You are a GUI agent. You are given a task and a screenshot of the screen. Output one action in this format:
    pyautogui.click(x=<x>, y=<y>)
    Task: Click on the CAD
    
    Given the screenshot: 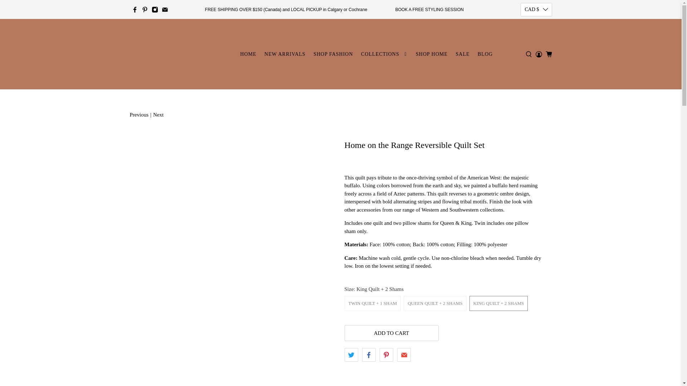 What is the action you would take?
    pyautogui.click(x=536, y=258)
    